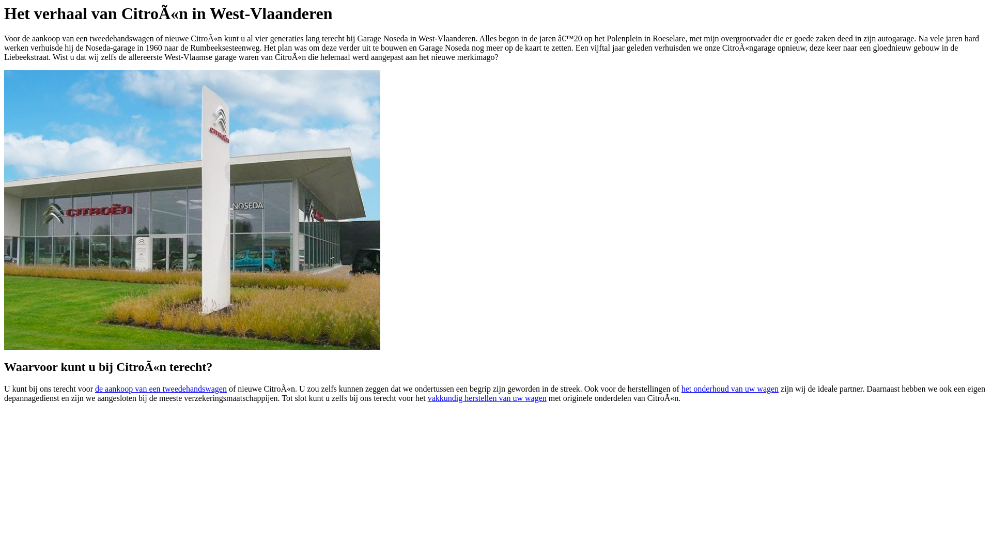 Image resolution: width=992 pixels, height=558 pixels. I want to click on de aankoop van een tweedehandswagen, so click(161, 389).